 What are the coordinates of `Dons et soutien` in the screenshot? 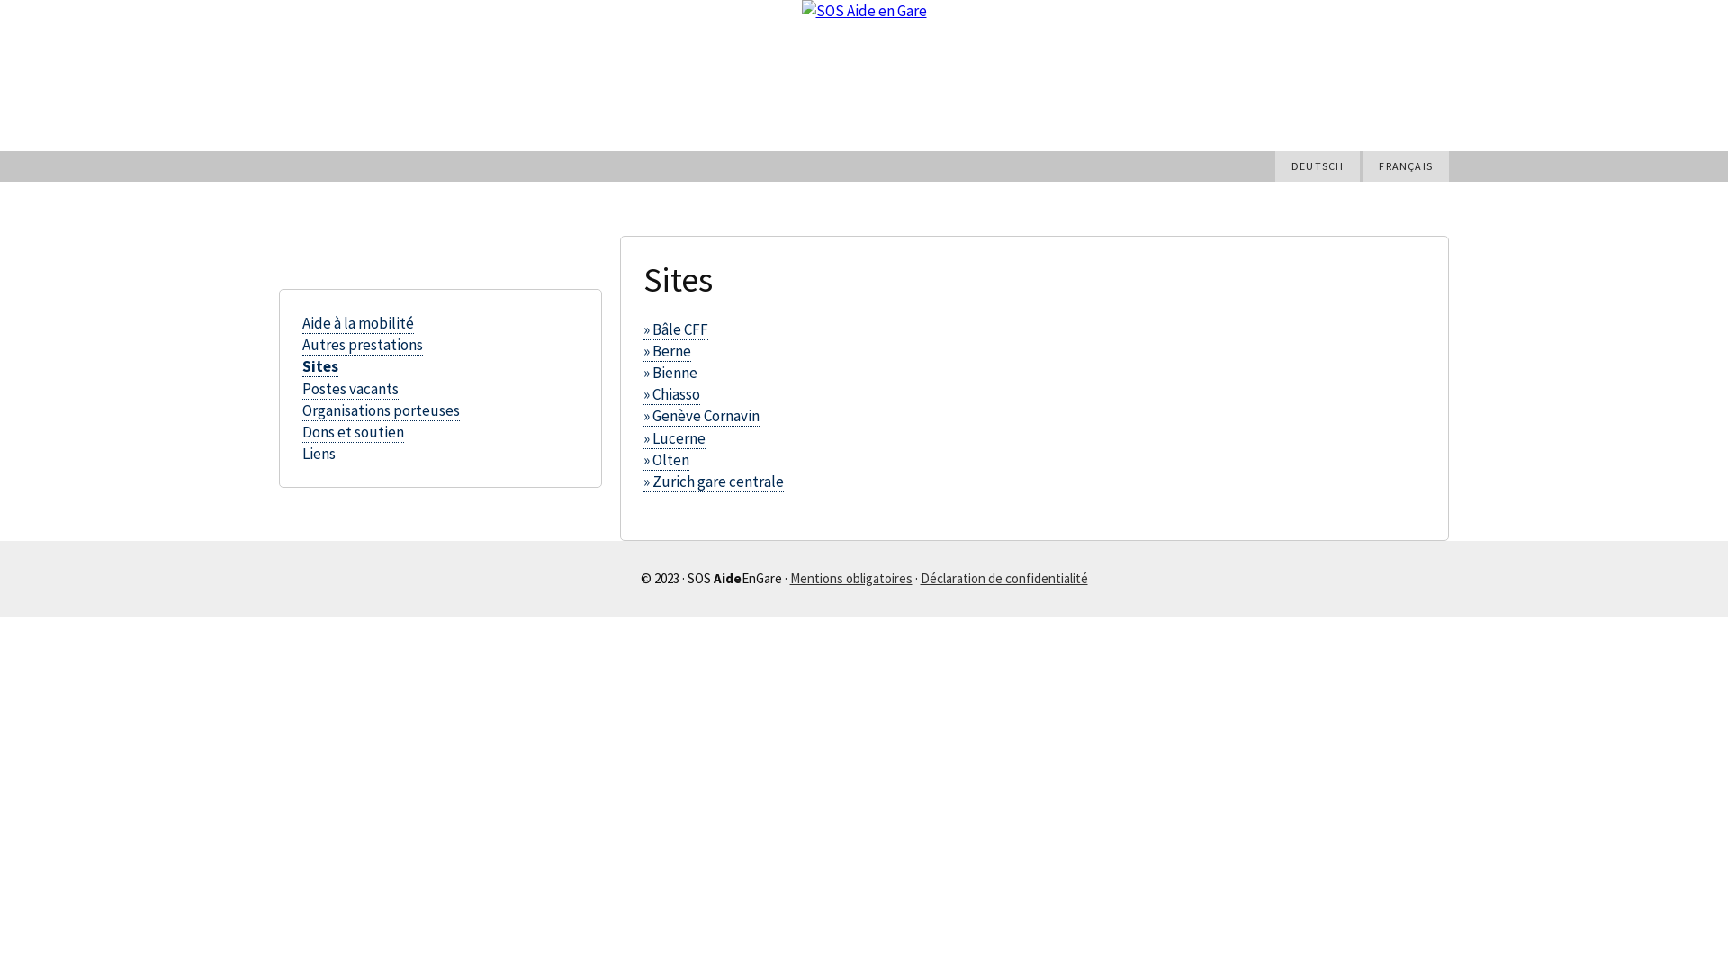 It's located at (353, 432).